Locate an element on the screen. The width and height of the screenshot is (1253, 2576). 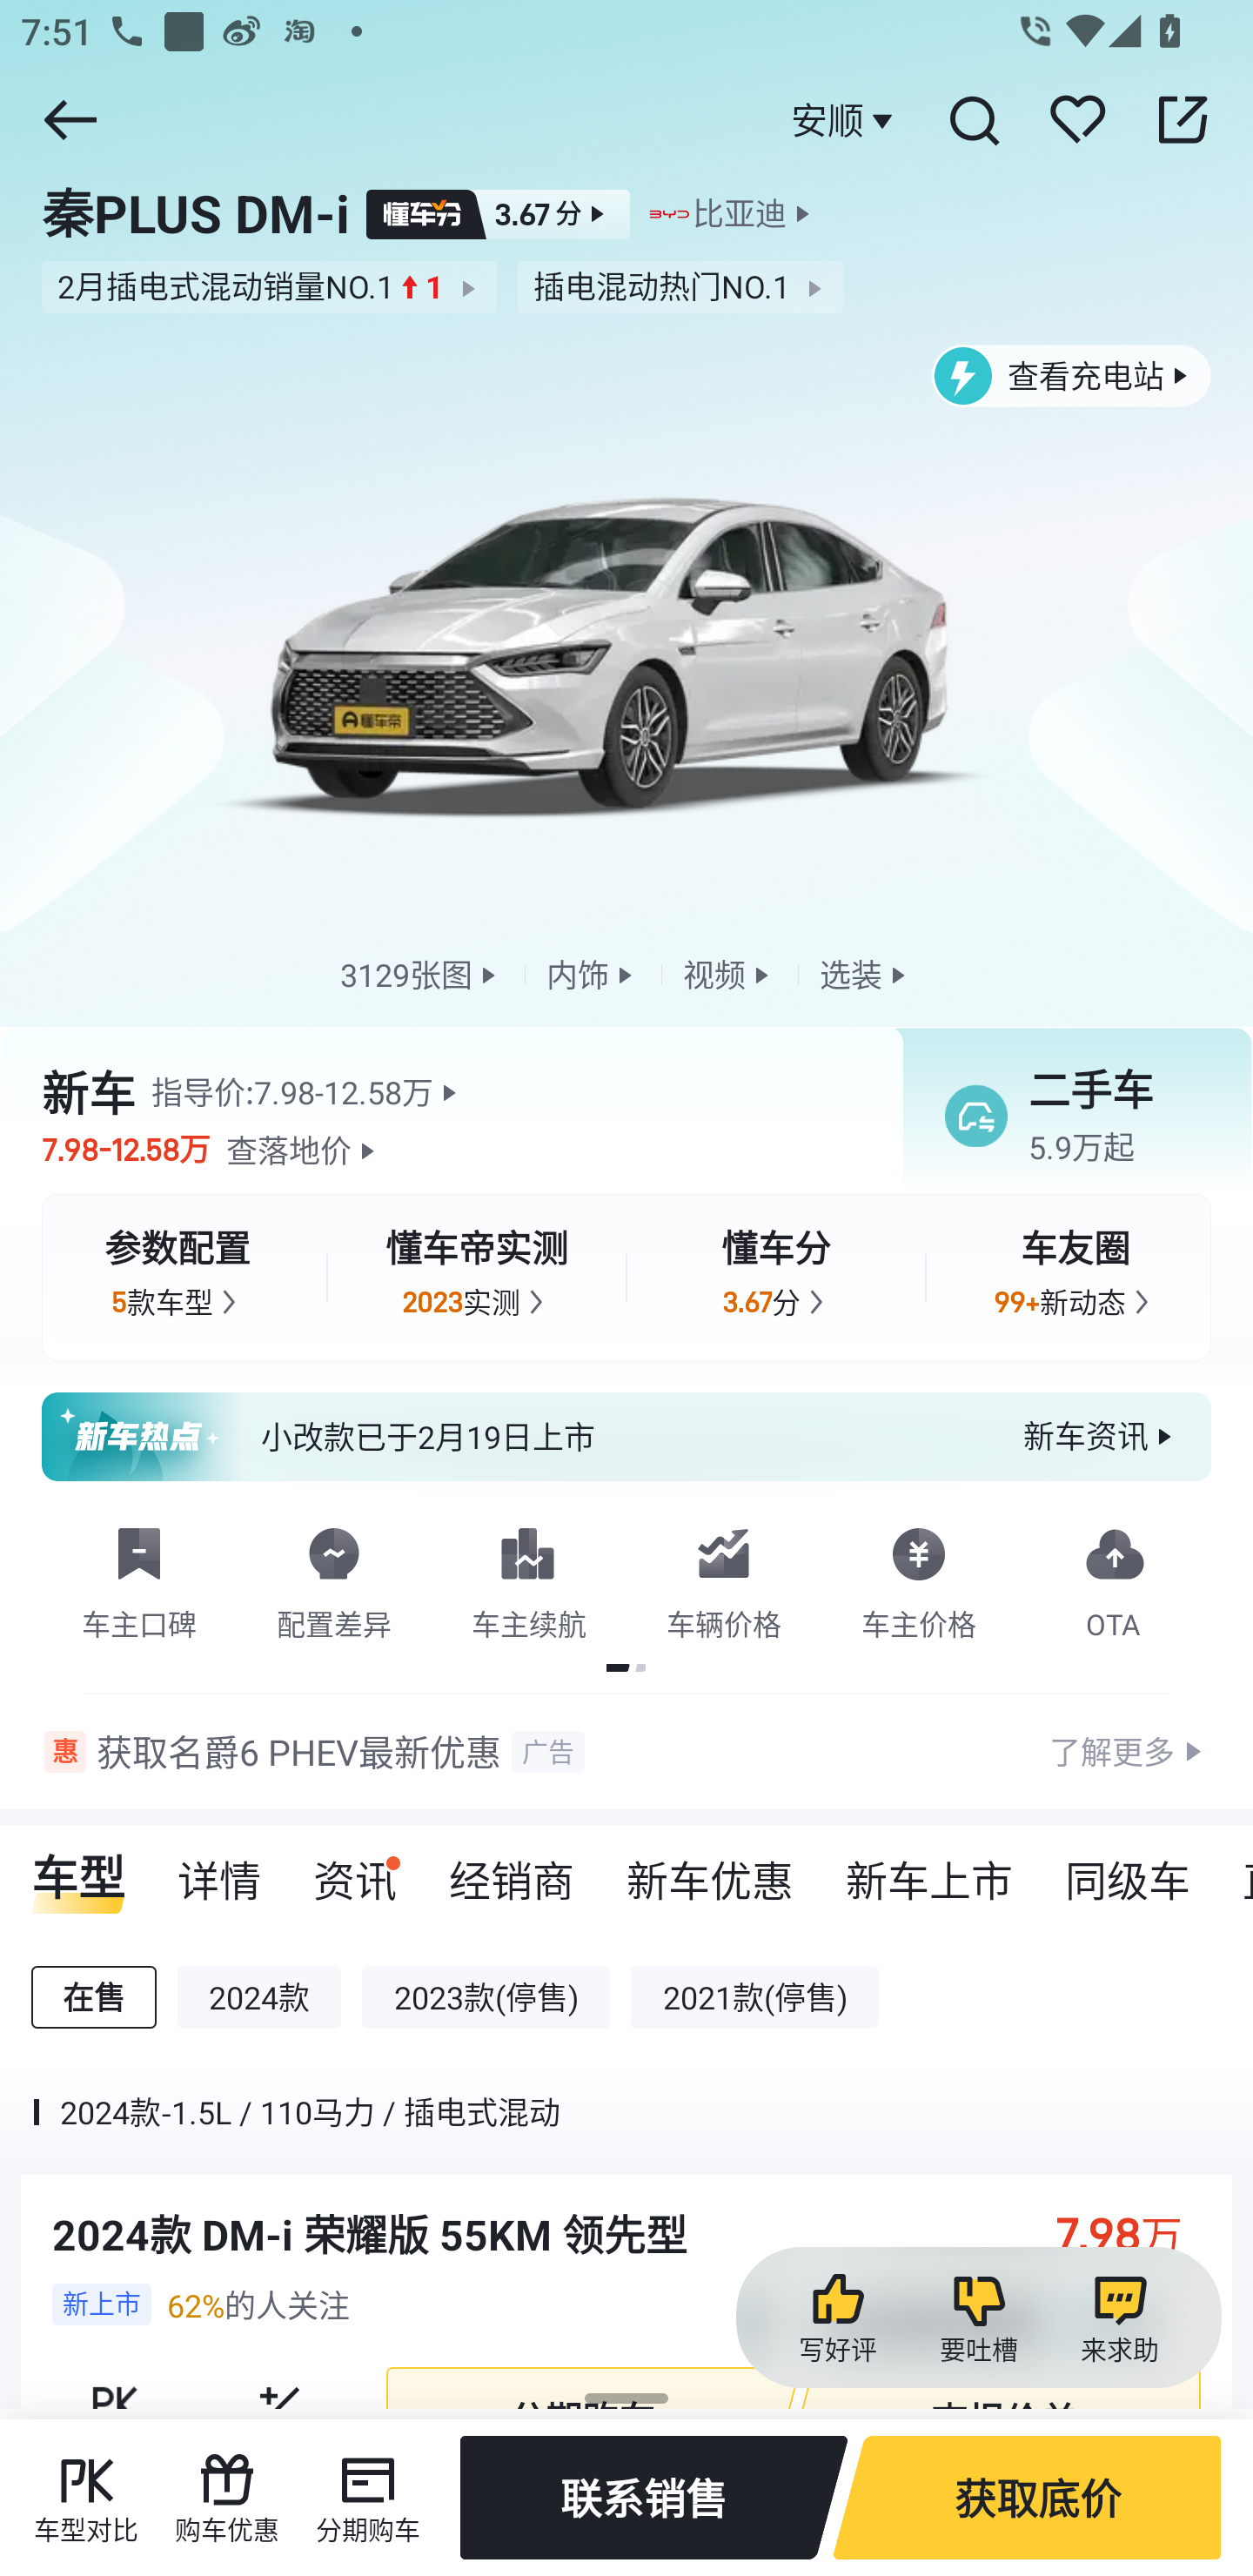
安顺 is located at coordinates (846, 120).